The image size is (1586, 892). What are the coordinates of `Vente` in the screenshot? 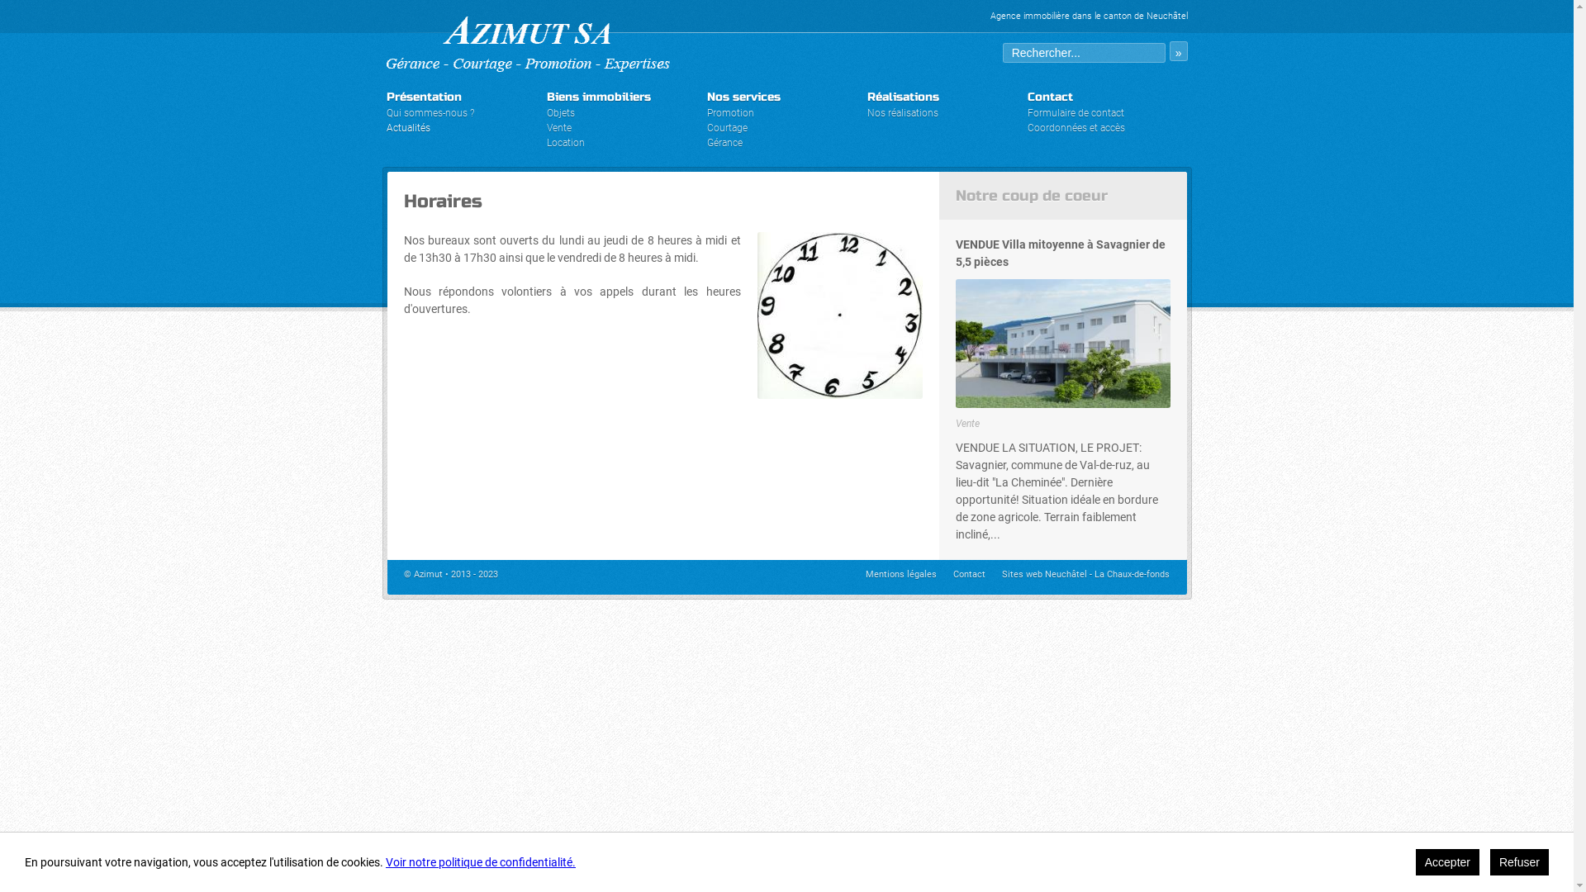 It's located at (559, 128).